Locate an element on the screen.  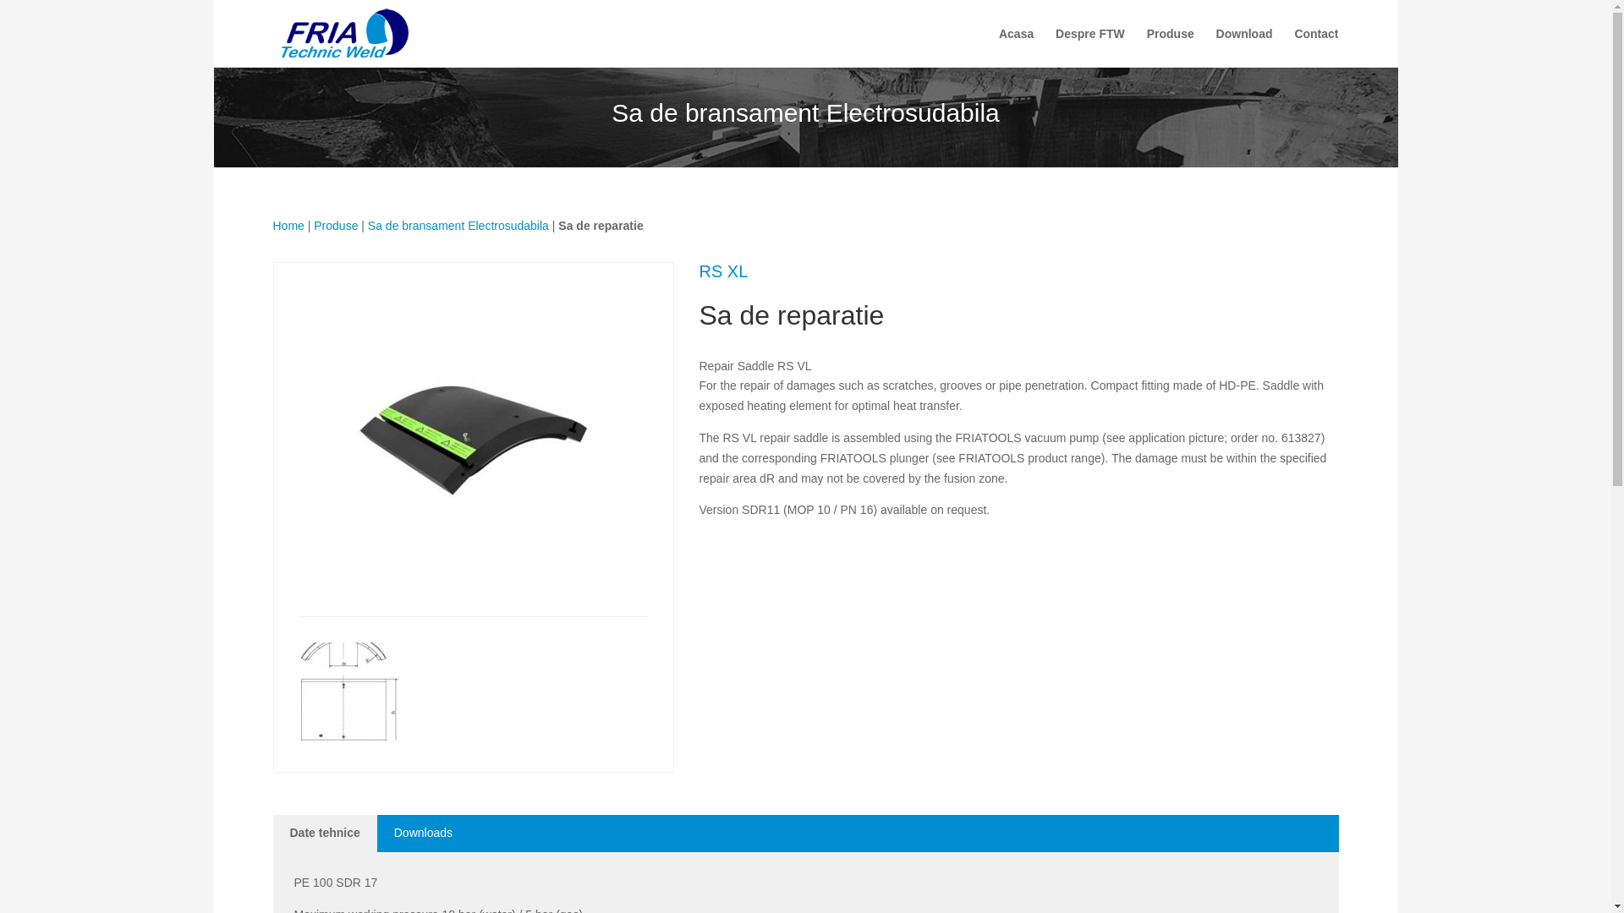
Sa de reparatie is located at coordinates (601, 226).